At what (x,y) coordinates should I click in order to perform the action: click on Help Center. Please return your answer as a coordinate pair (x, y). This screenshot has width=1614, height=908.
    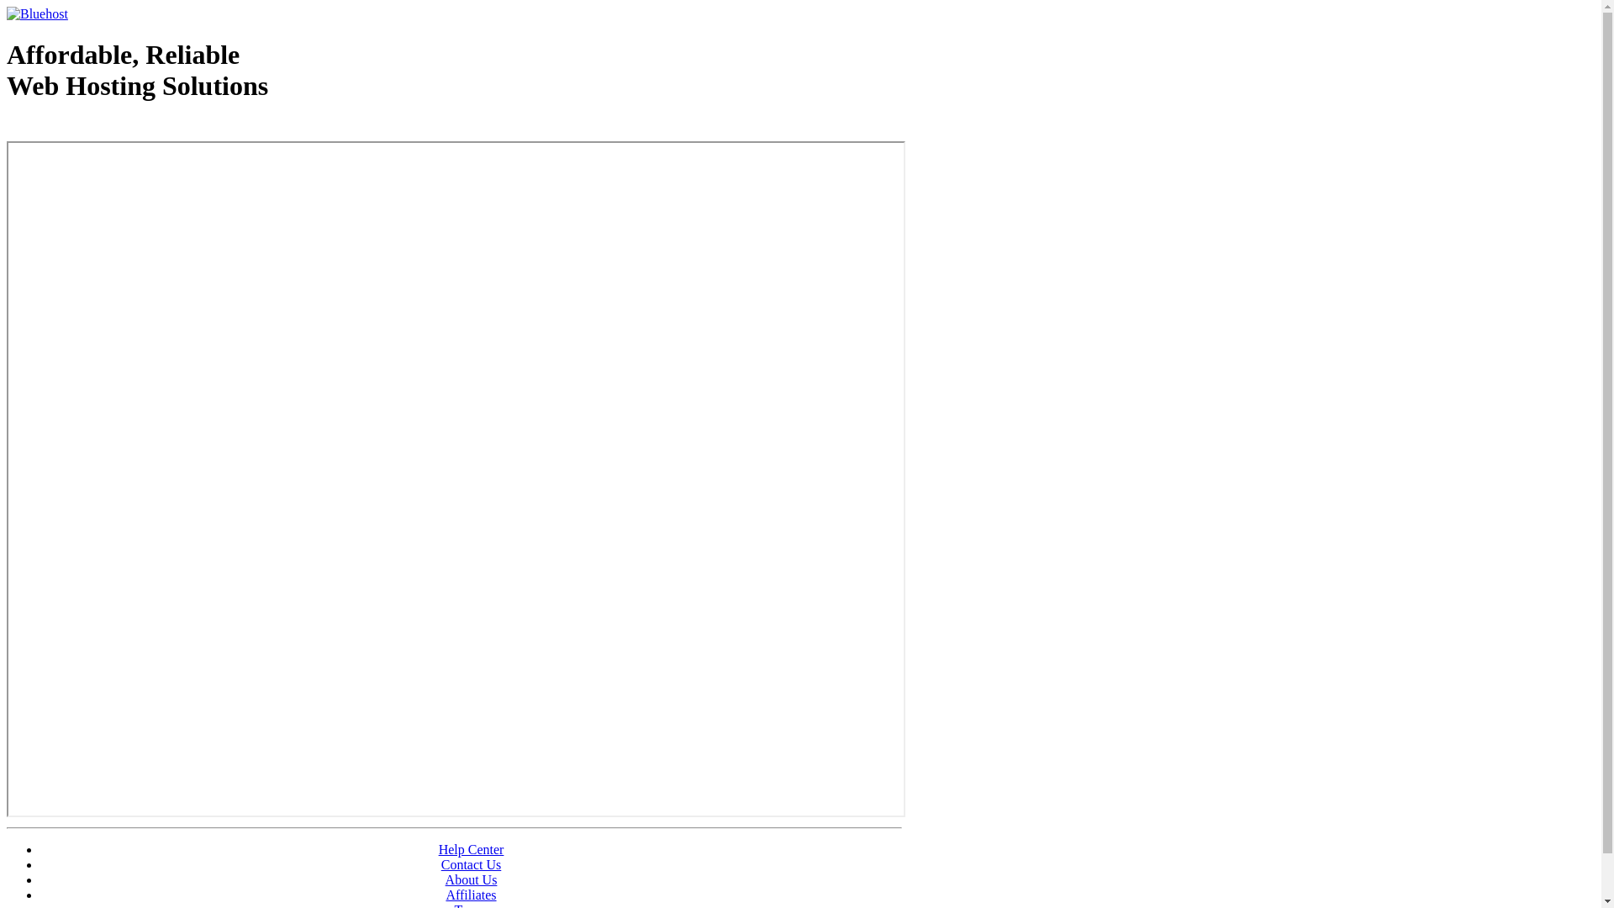
    Looking at the image, I should click on (472, 849).